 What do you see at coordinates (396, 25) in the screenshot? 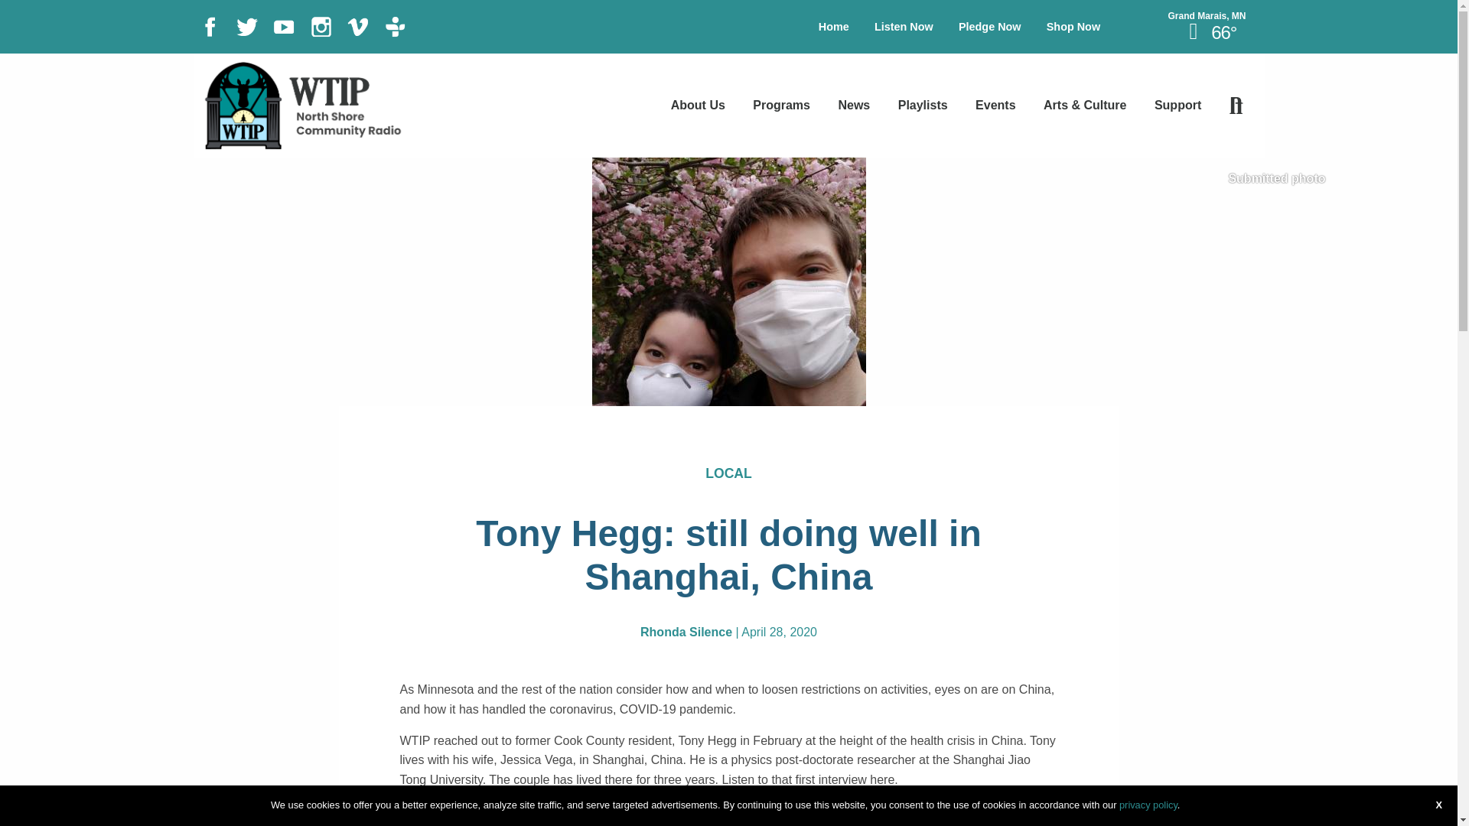
I see `TuneIn` at bounding box center [396, 25].